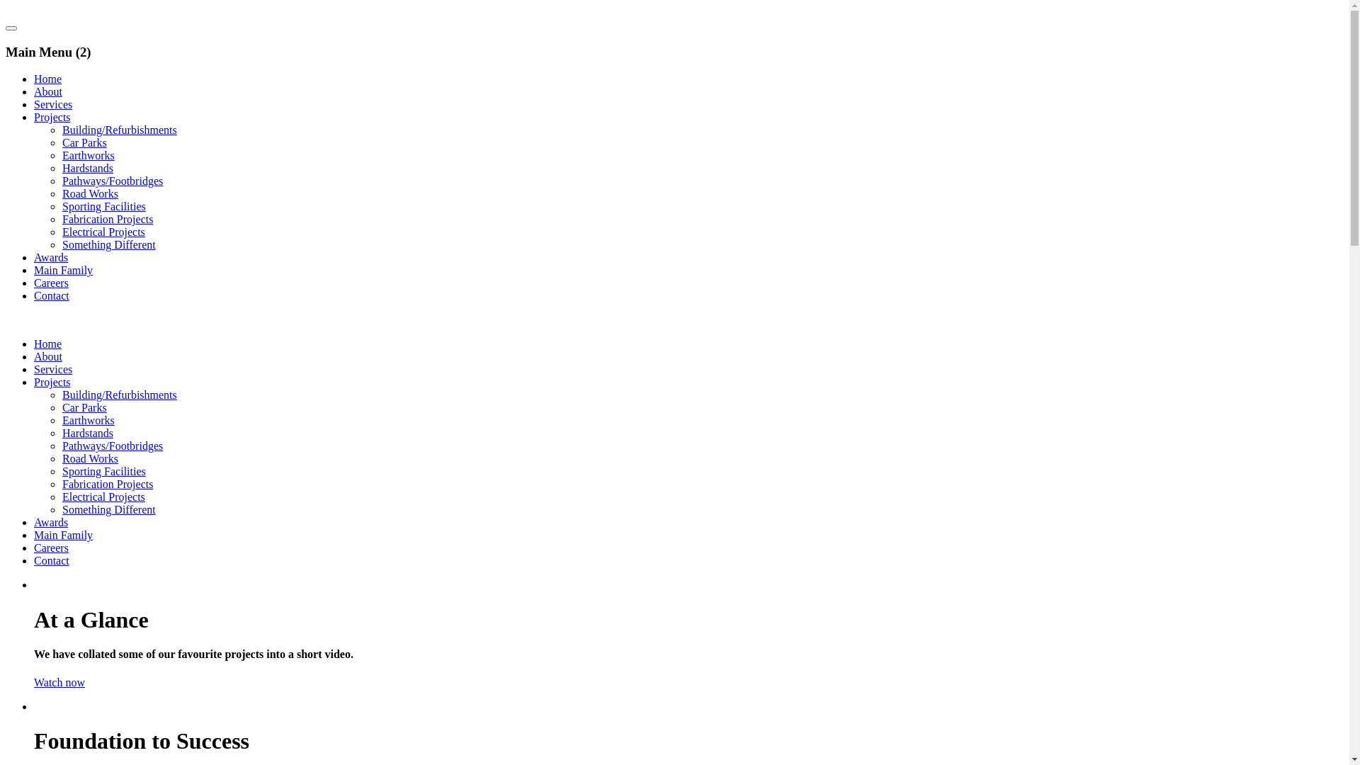 Image resolution: width=1360 pixels, height=765 pixels. What do you see at coordinates (113, 446) in the screenshot?
I see `Pathways/Footbridges` at bounding box center [113, 446].